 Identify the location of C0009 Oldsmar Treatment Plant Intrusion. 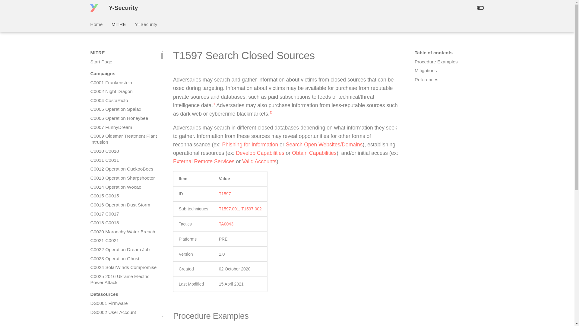
(124, 139).